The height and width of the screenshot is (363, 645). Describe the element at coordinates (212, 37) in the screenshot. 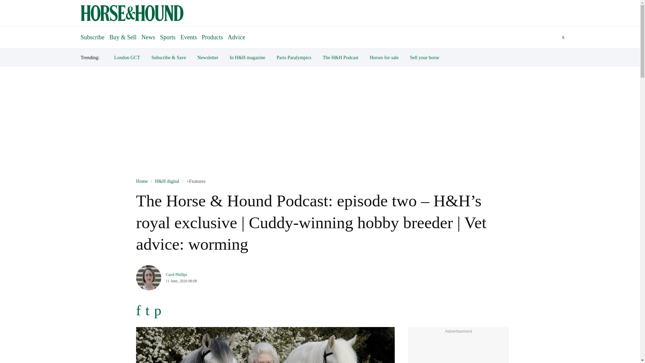

I see `Products` at that location.